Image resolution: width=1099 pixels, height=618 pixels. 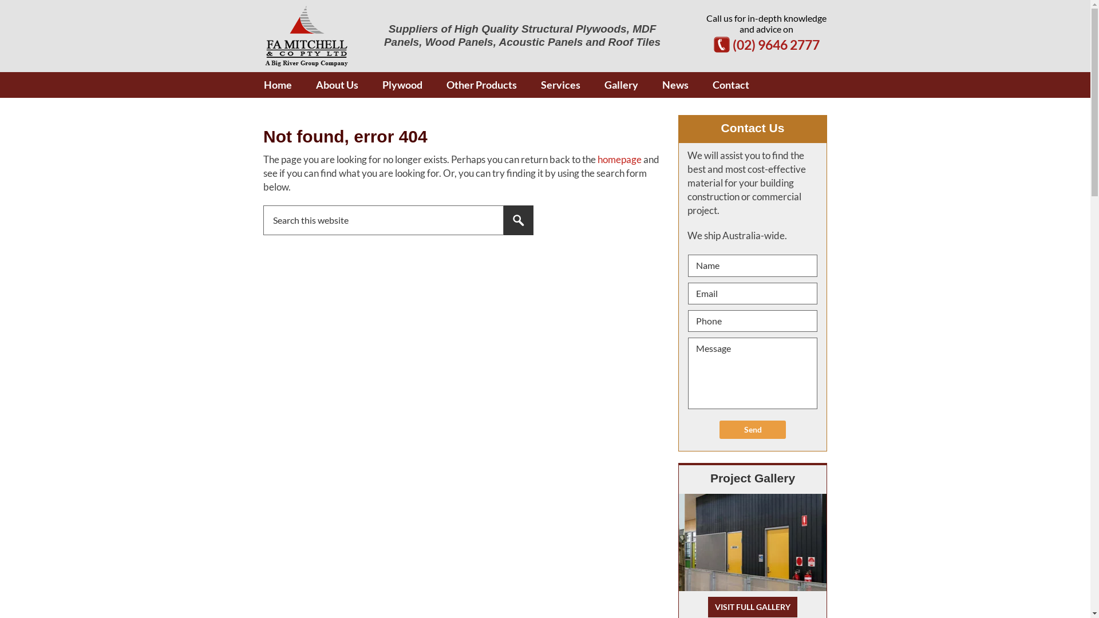 What do you see at coordinates (622, 85) in the screenshot?
I see `Gallery` at bounding box center [622, 85].